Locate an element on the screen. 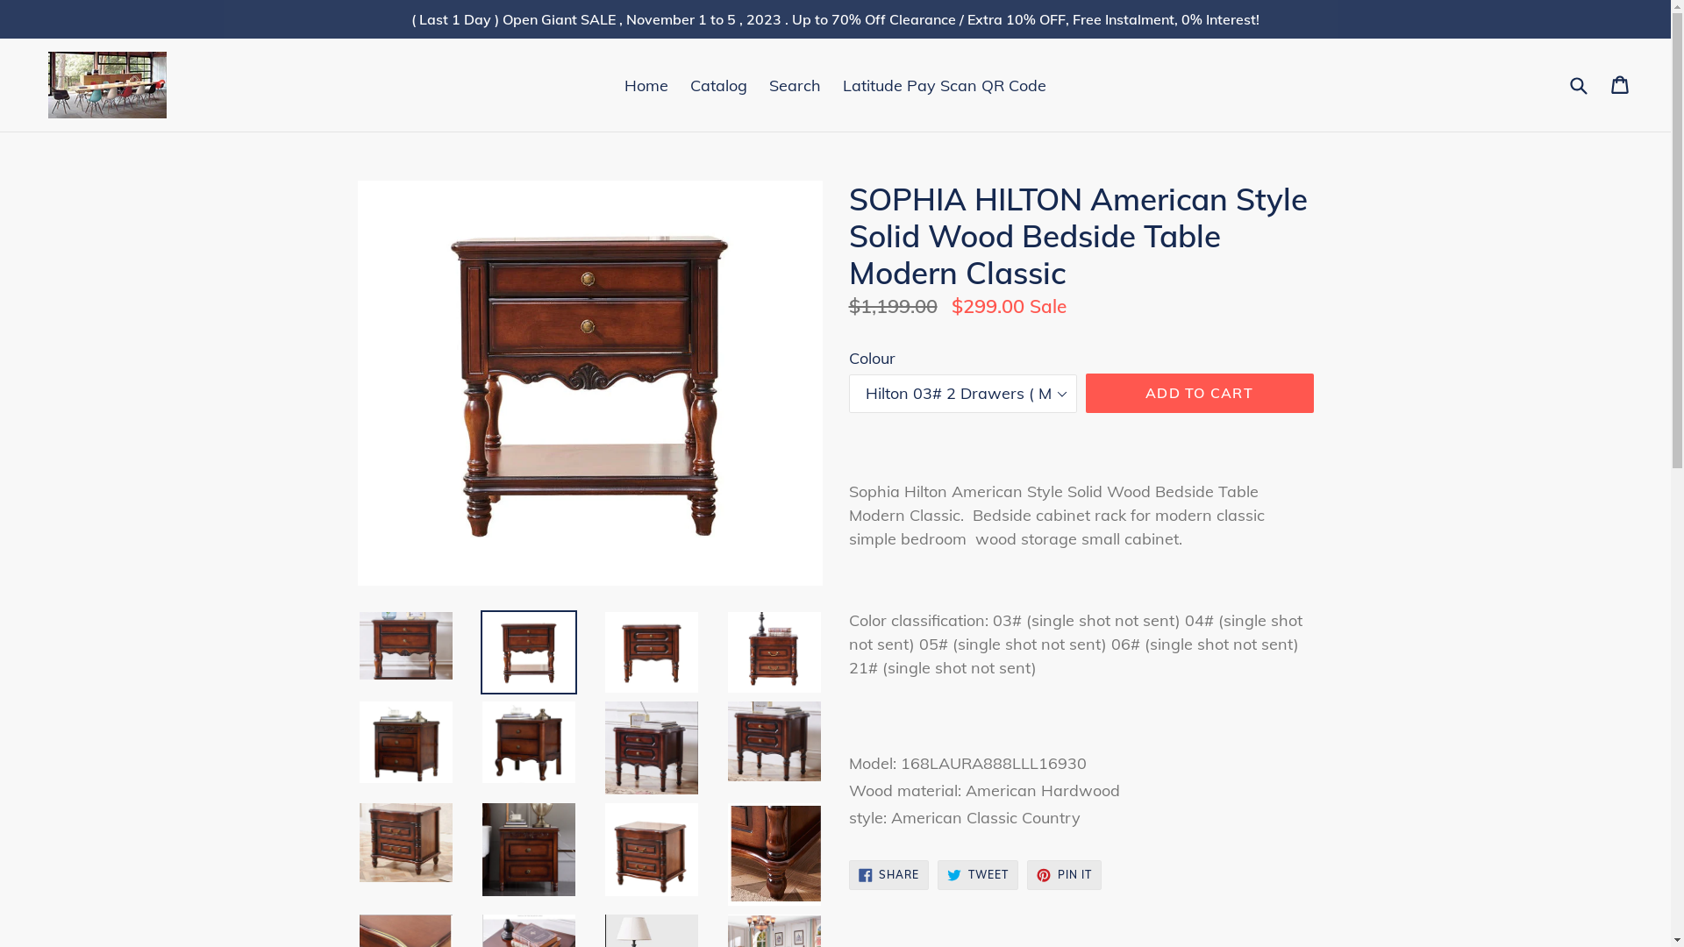  888# is located at coordinates (1081, 566).